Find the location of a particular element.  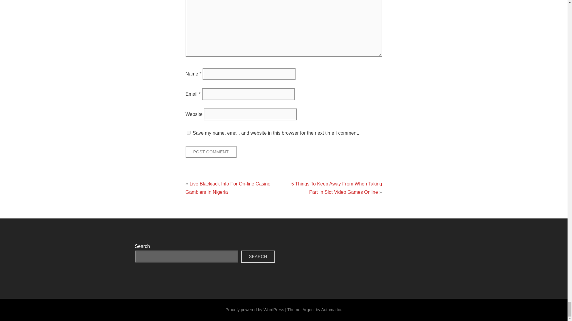

SEARCH is located at coordinates (258, 257).